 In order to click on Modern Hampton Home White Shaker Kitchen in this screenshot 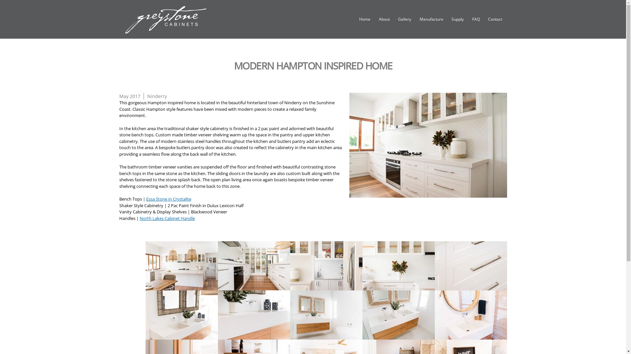, I will do `click(428, 194)`.